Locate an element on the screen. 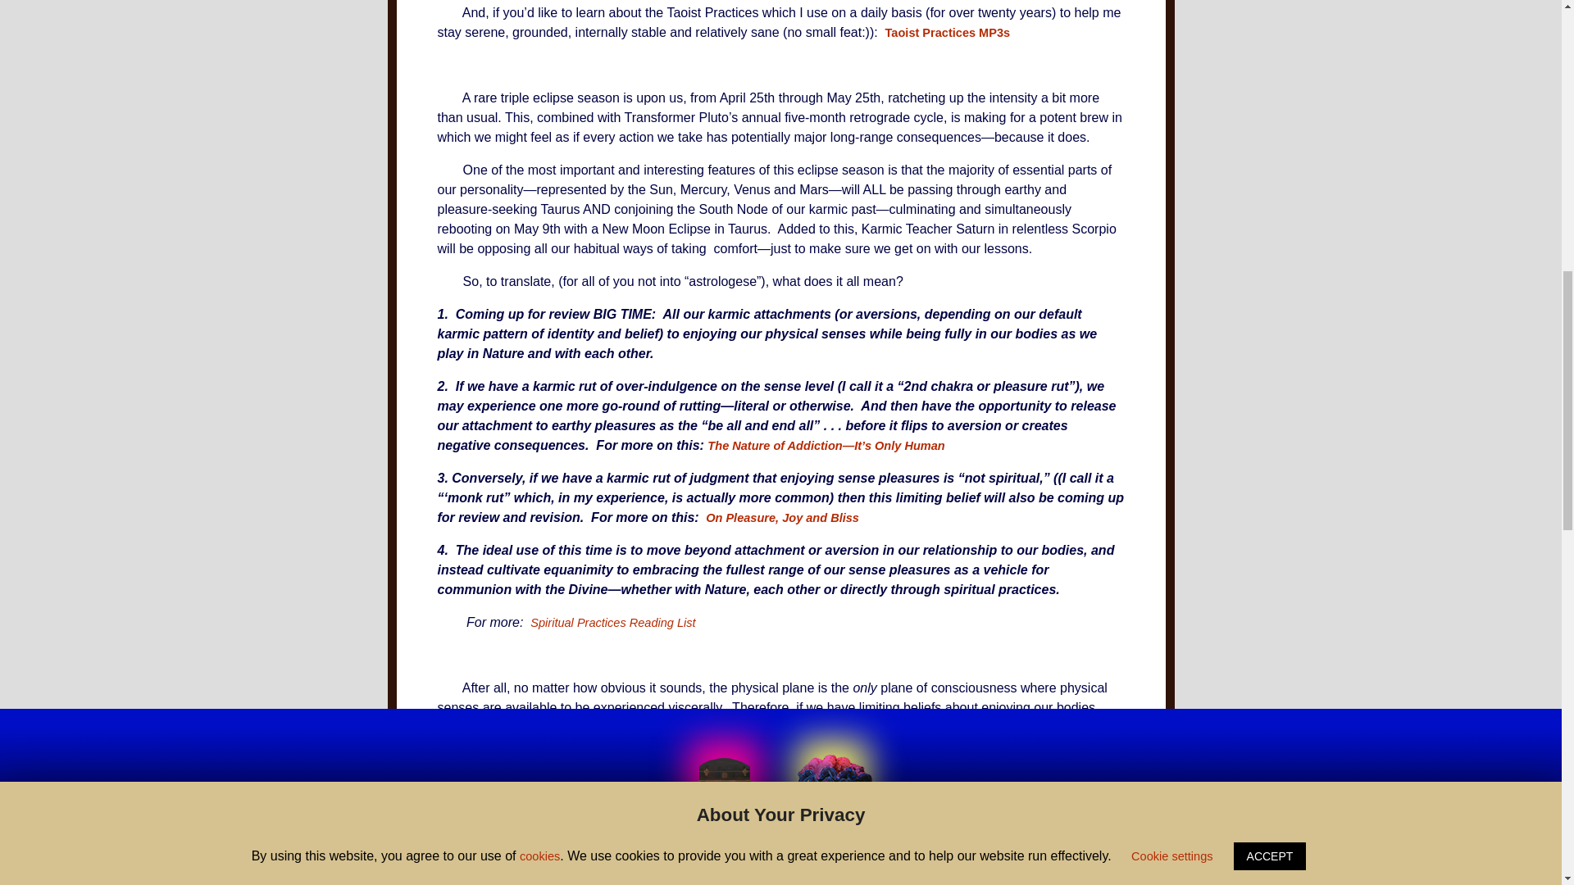 Image resolution: width=1574 pixels, height=885 pixels. Taoist Practices MP3s  is located at coordinates (949, 33).